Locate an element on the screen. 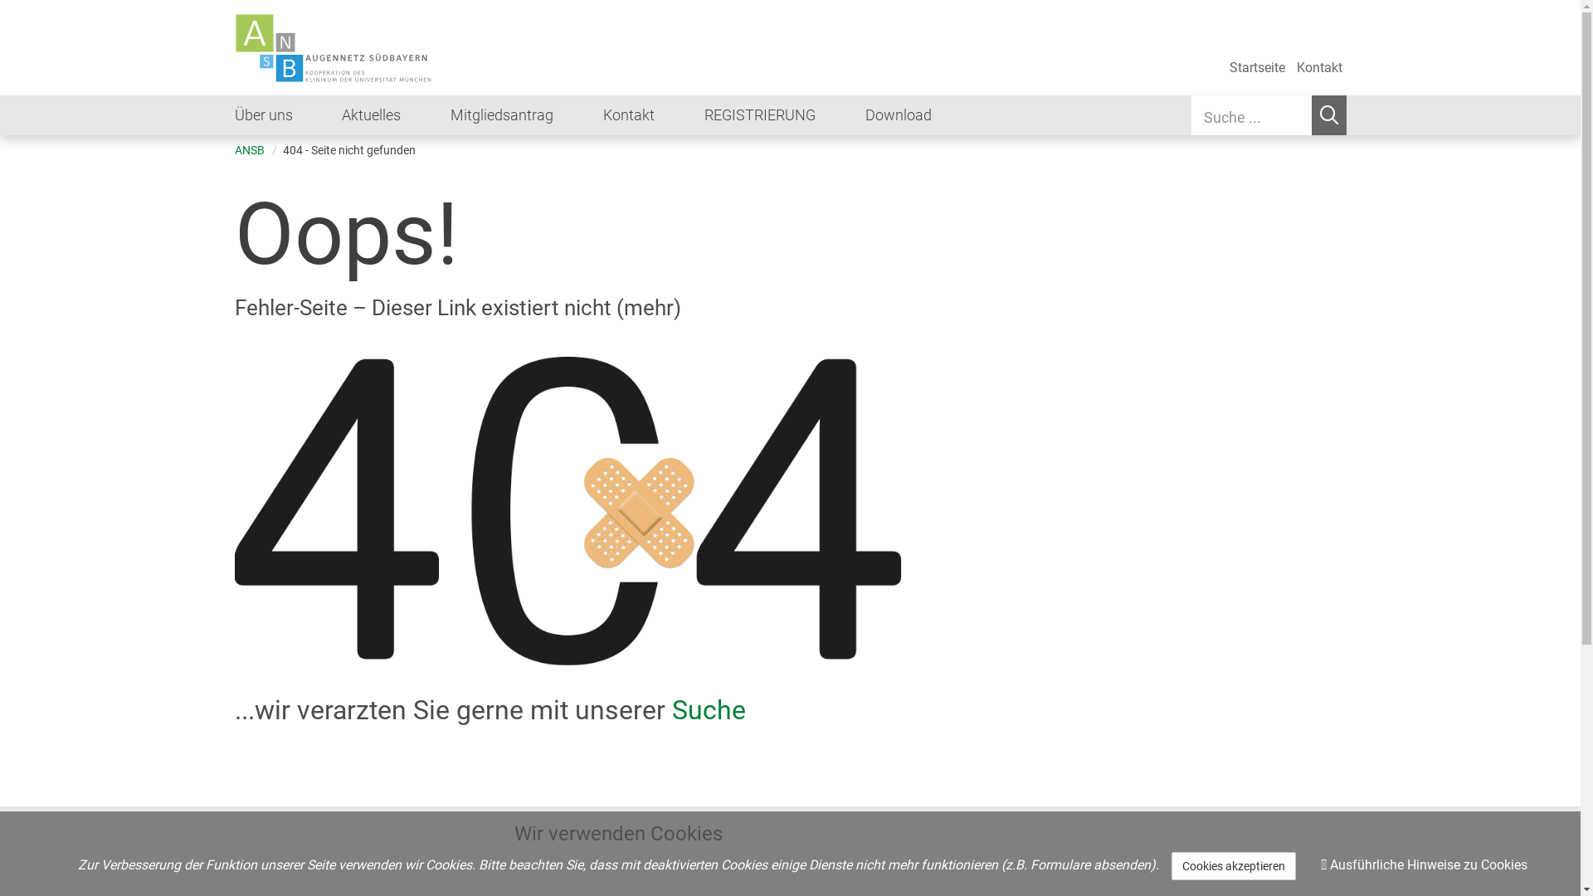 This screenshot has height=896, width=1593. ANSB is located at coordinates (249, 151).